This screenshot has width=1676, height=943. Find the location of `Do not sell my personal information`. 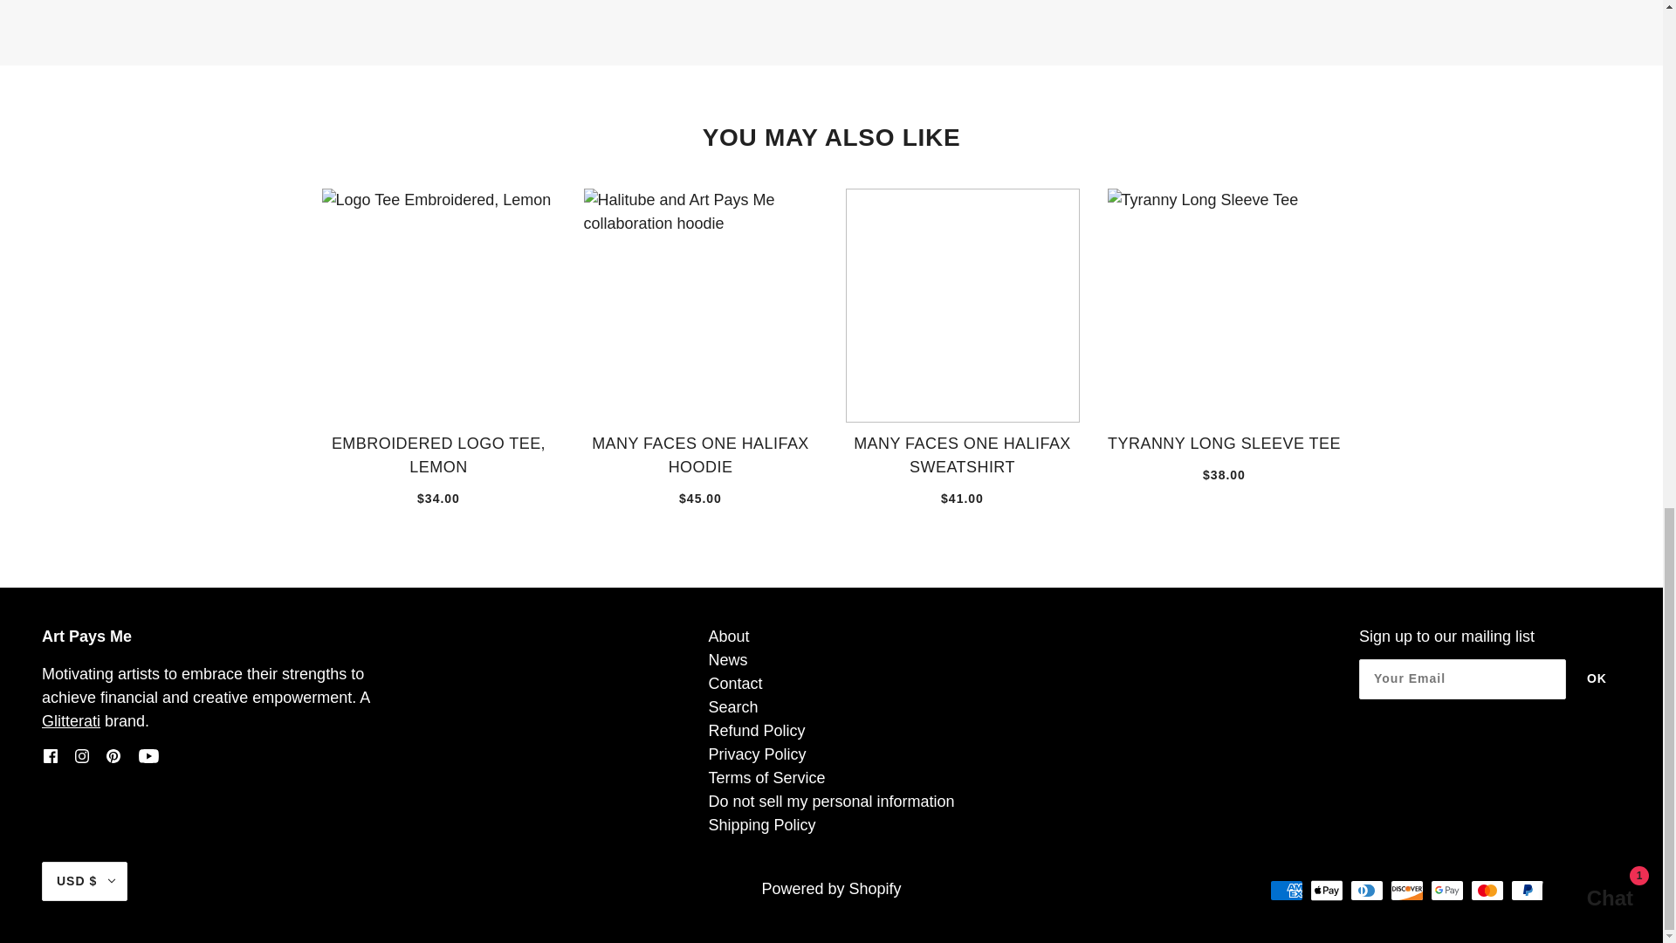

Do not sell my personal information is located at coordinates (830, 802).